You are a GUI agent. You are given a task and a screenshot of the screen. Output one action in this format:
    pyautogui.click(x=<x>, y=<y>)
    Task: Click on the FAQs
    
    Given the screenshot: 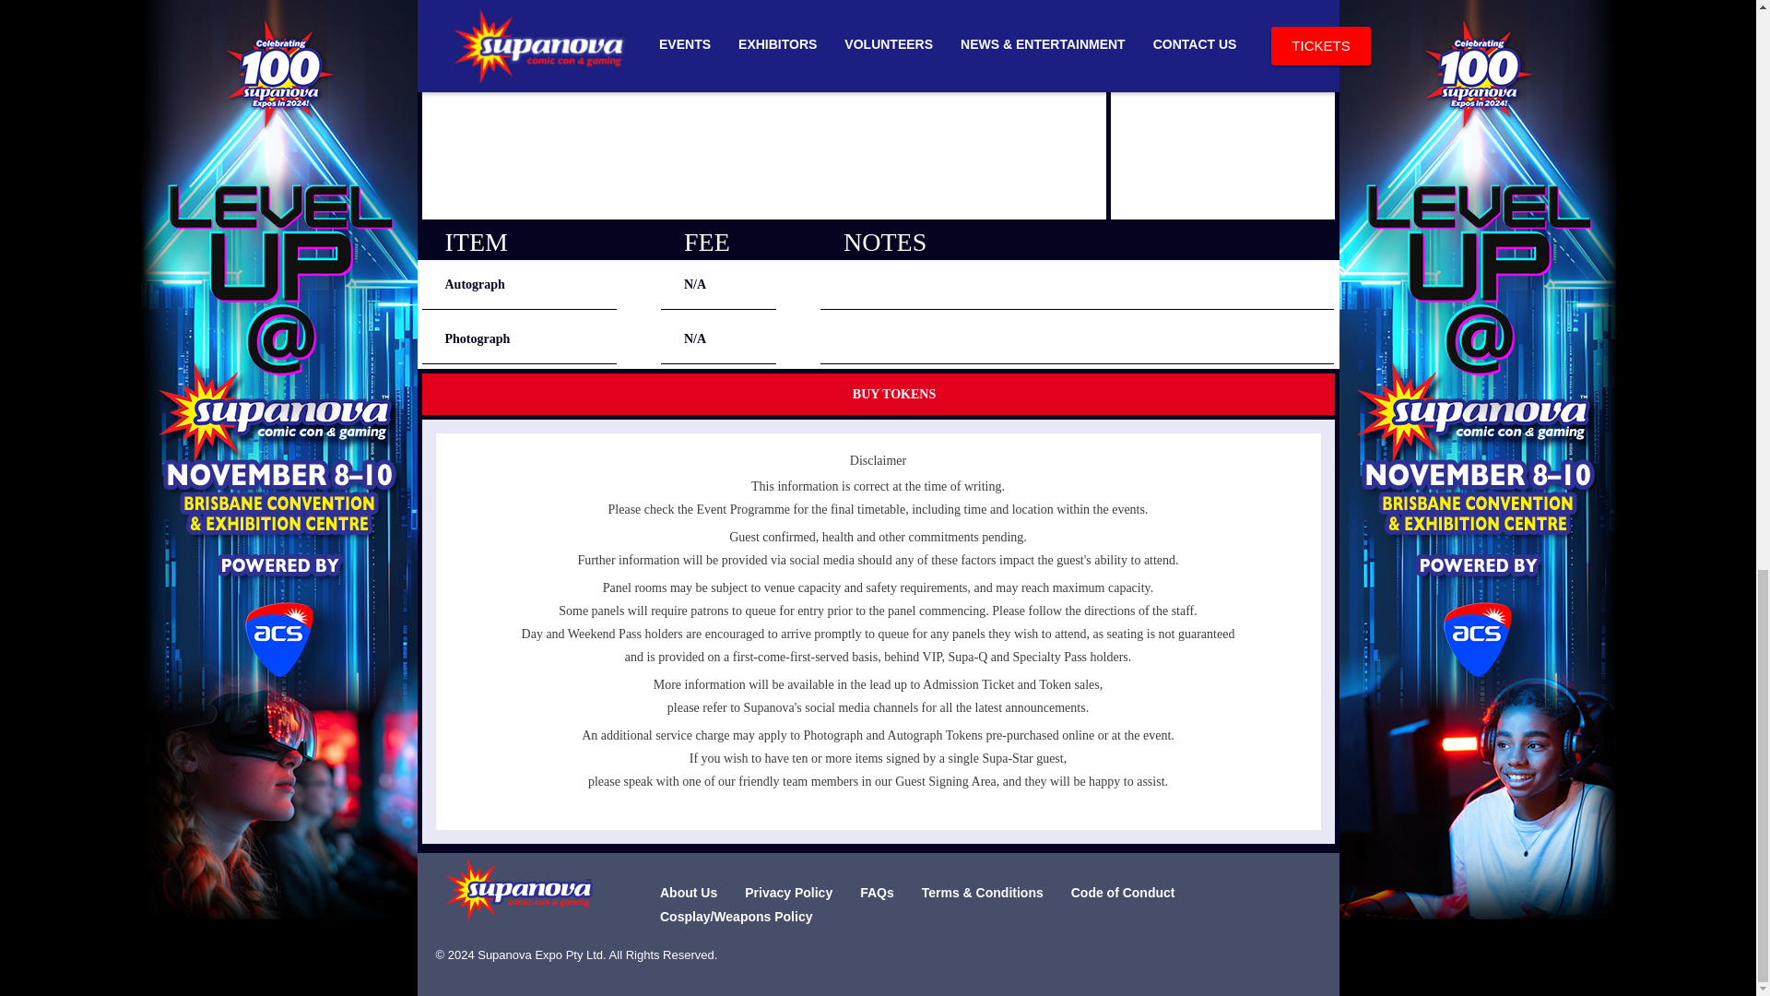 What is the action you would take?
    pyautogui.click(x=877, y=893)
    